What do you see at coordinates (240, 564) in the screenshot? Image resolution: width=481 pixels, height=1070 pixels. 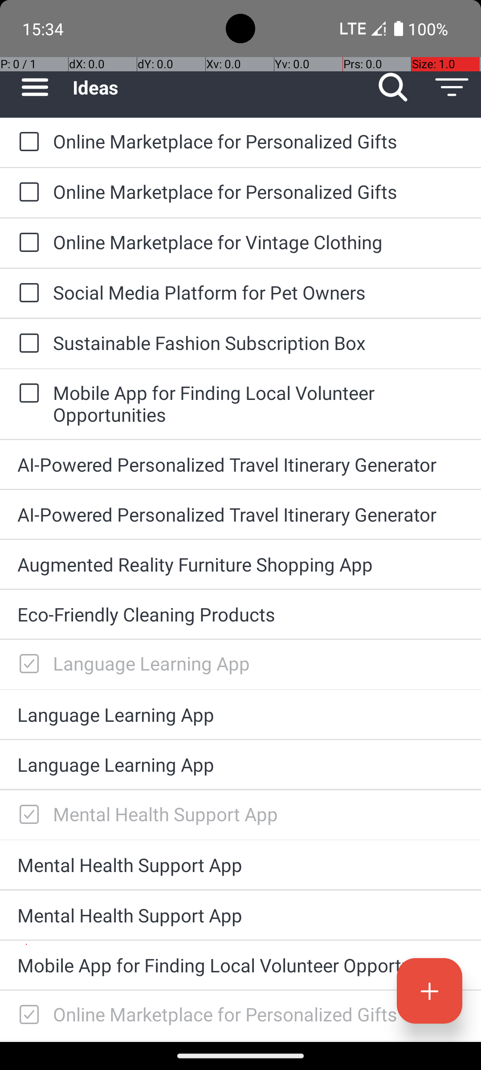 I see `Augmented Reality Furniture Shopping App` at bounding box center [240, 564].